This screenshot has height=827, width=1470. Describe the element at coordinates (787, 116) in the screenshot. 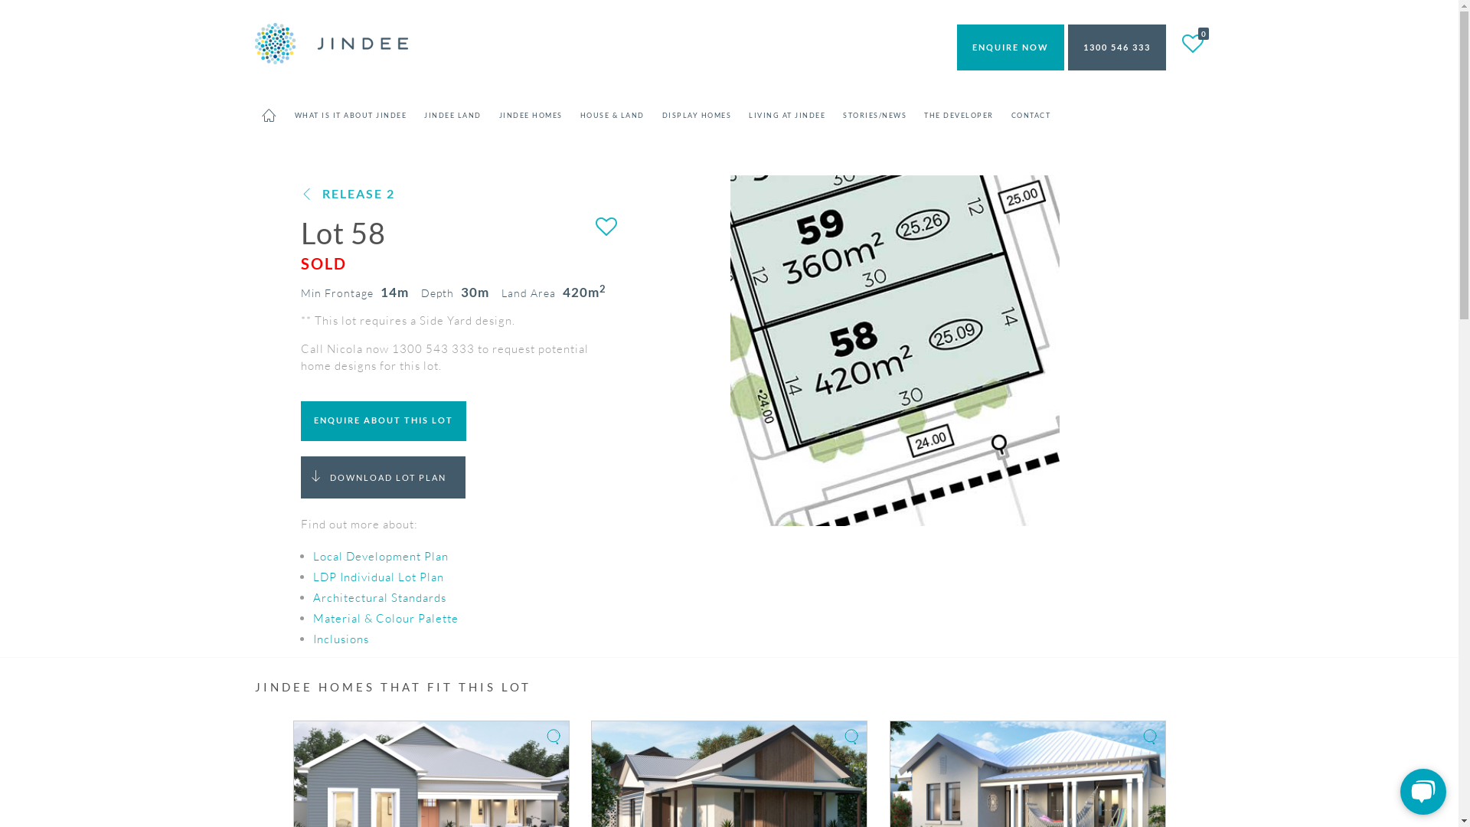

I see `LIVING AT JINDEE` at that location.